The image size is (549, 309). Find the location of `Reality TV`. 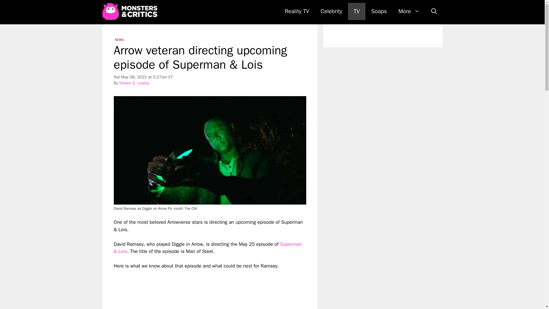

Reality TV is located at coordinates (297, 11).